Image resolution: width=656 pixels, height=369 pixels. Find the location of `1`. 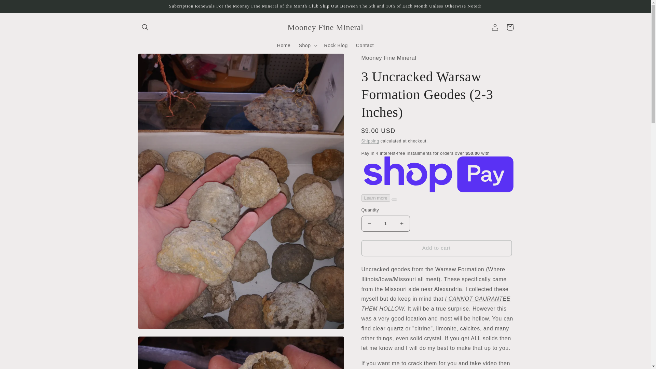

1 is located at coordinates (385, 223).